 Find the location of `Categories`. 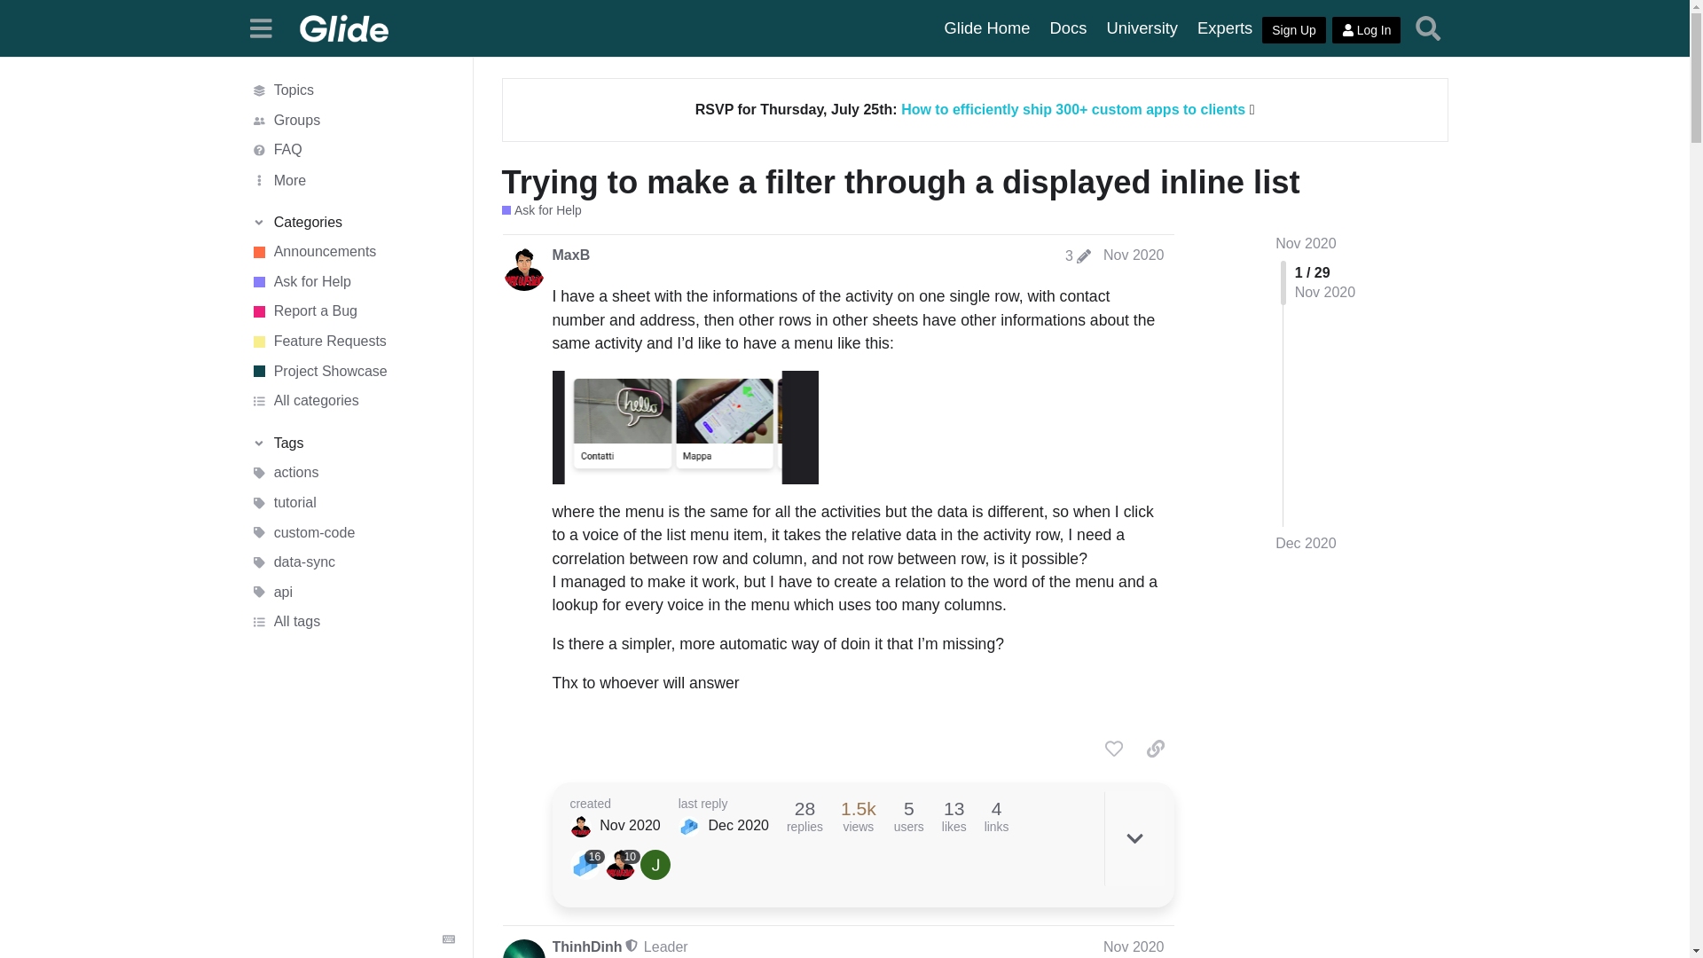

Categories is located at coordinates (352, 222).